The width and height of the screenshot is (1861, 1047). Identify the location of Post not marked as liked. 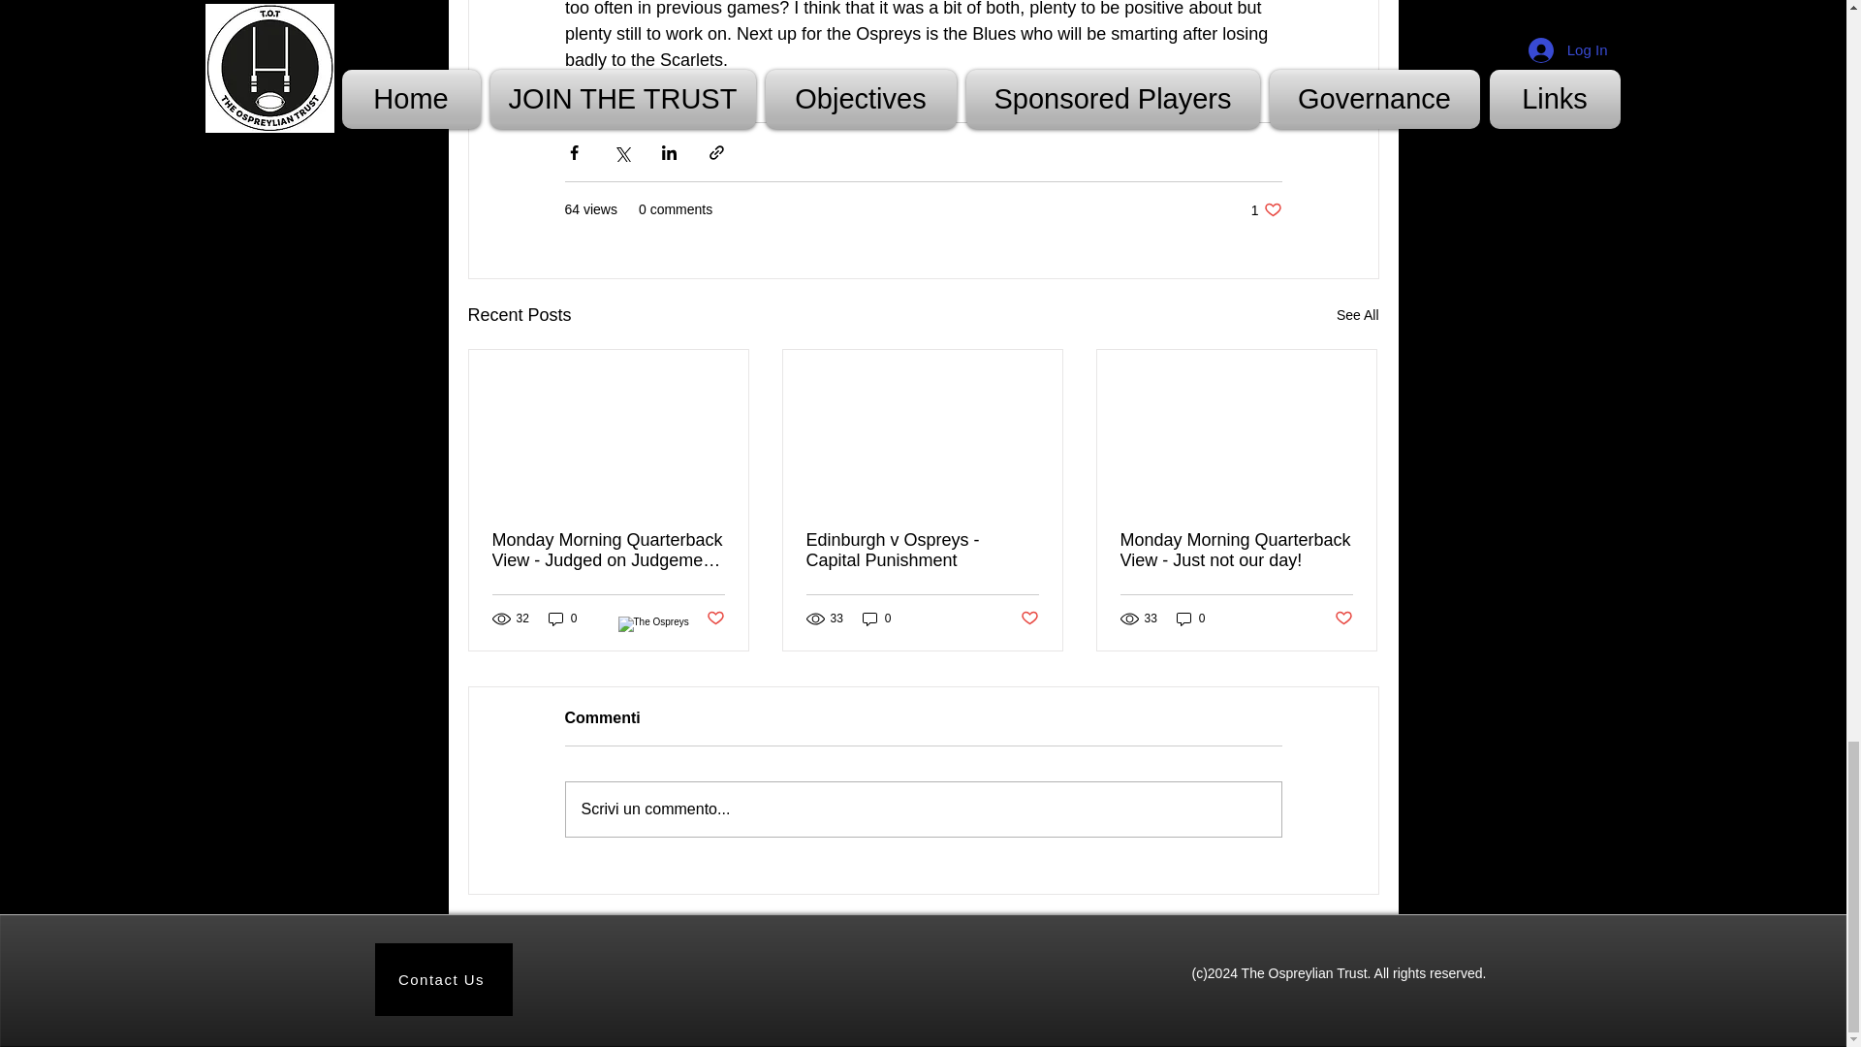
(609, 550).